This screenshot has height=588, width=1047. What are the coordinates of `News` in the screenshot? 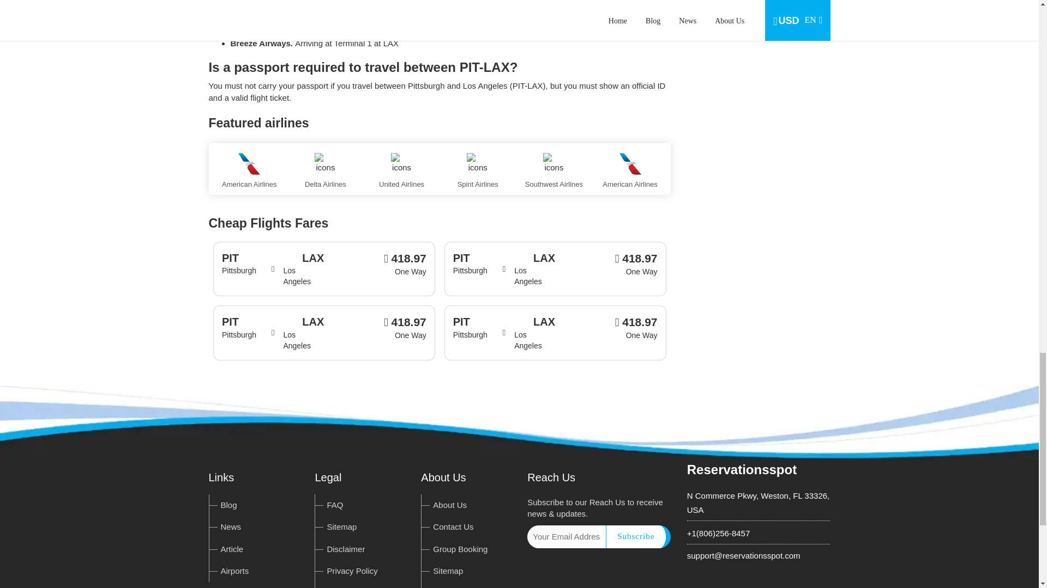 It's located at (230, 527).